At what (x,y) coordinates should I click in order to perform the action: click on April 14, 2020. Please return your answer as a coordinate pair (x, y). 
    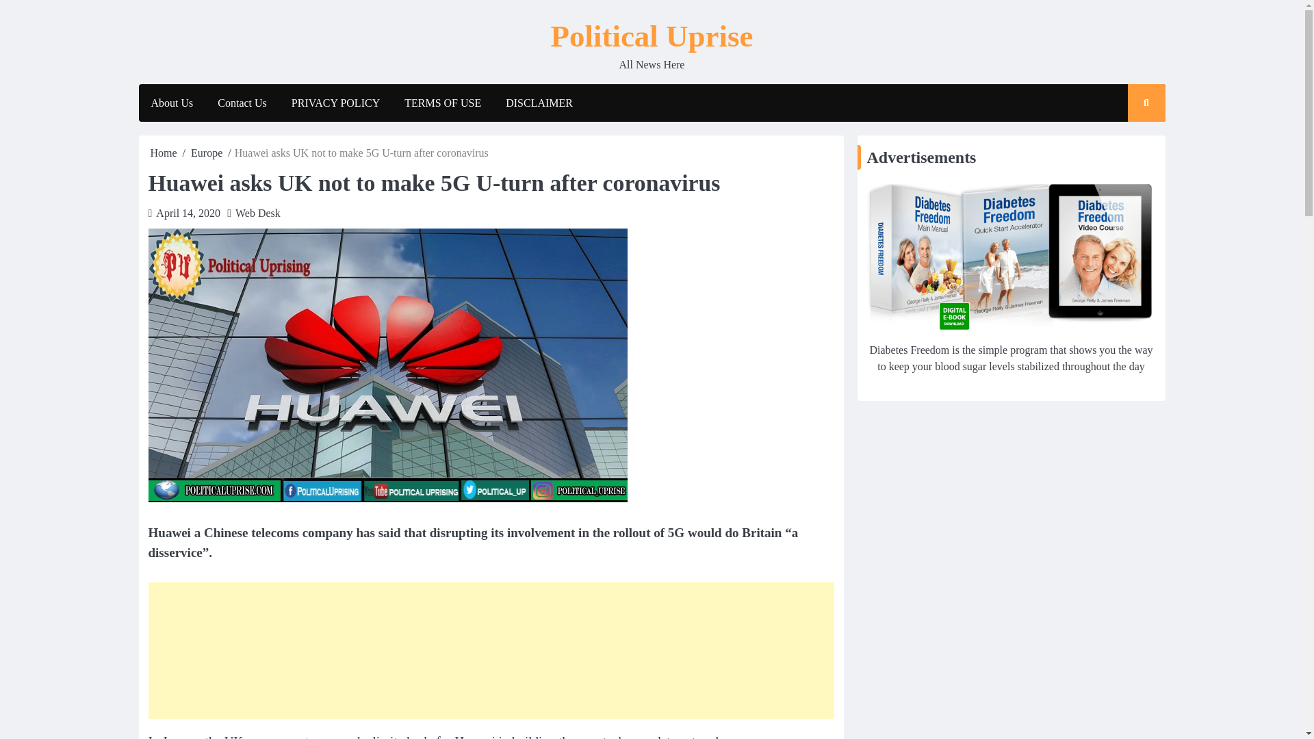
    Looking at the image, I should click on (188, 213).